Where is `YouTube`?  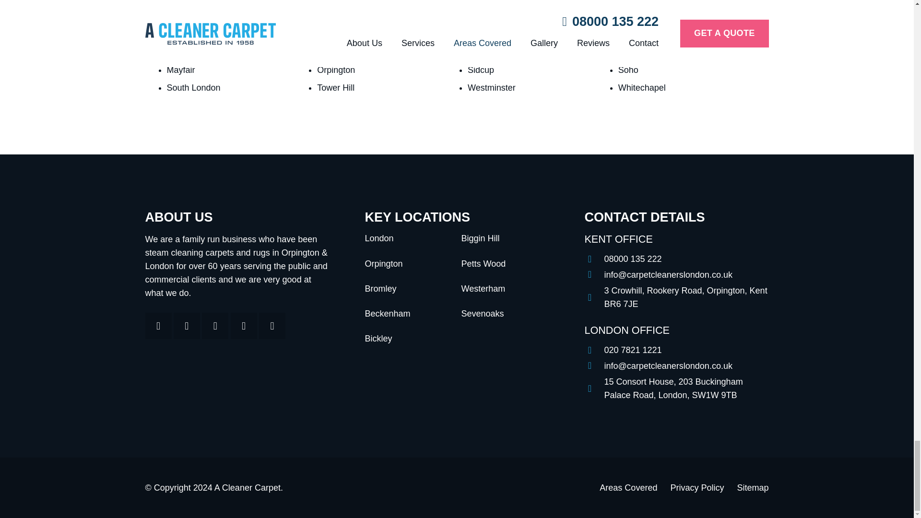
YouTube is located at coordinates (272, 326).